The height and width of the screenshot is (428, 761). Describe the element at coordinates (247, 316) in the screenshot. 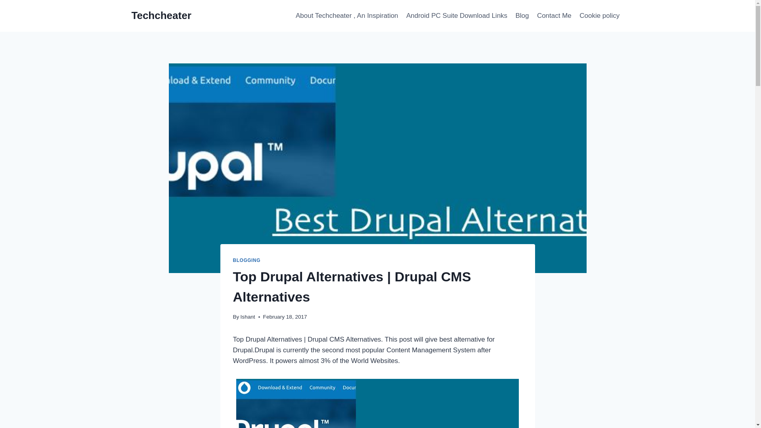

I see `Ishant` at that location.